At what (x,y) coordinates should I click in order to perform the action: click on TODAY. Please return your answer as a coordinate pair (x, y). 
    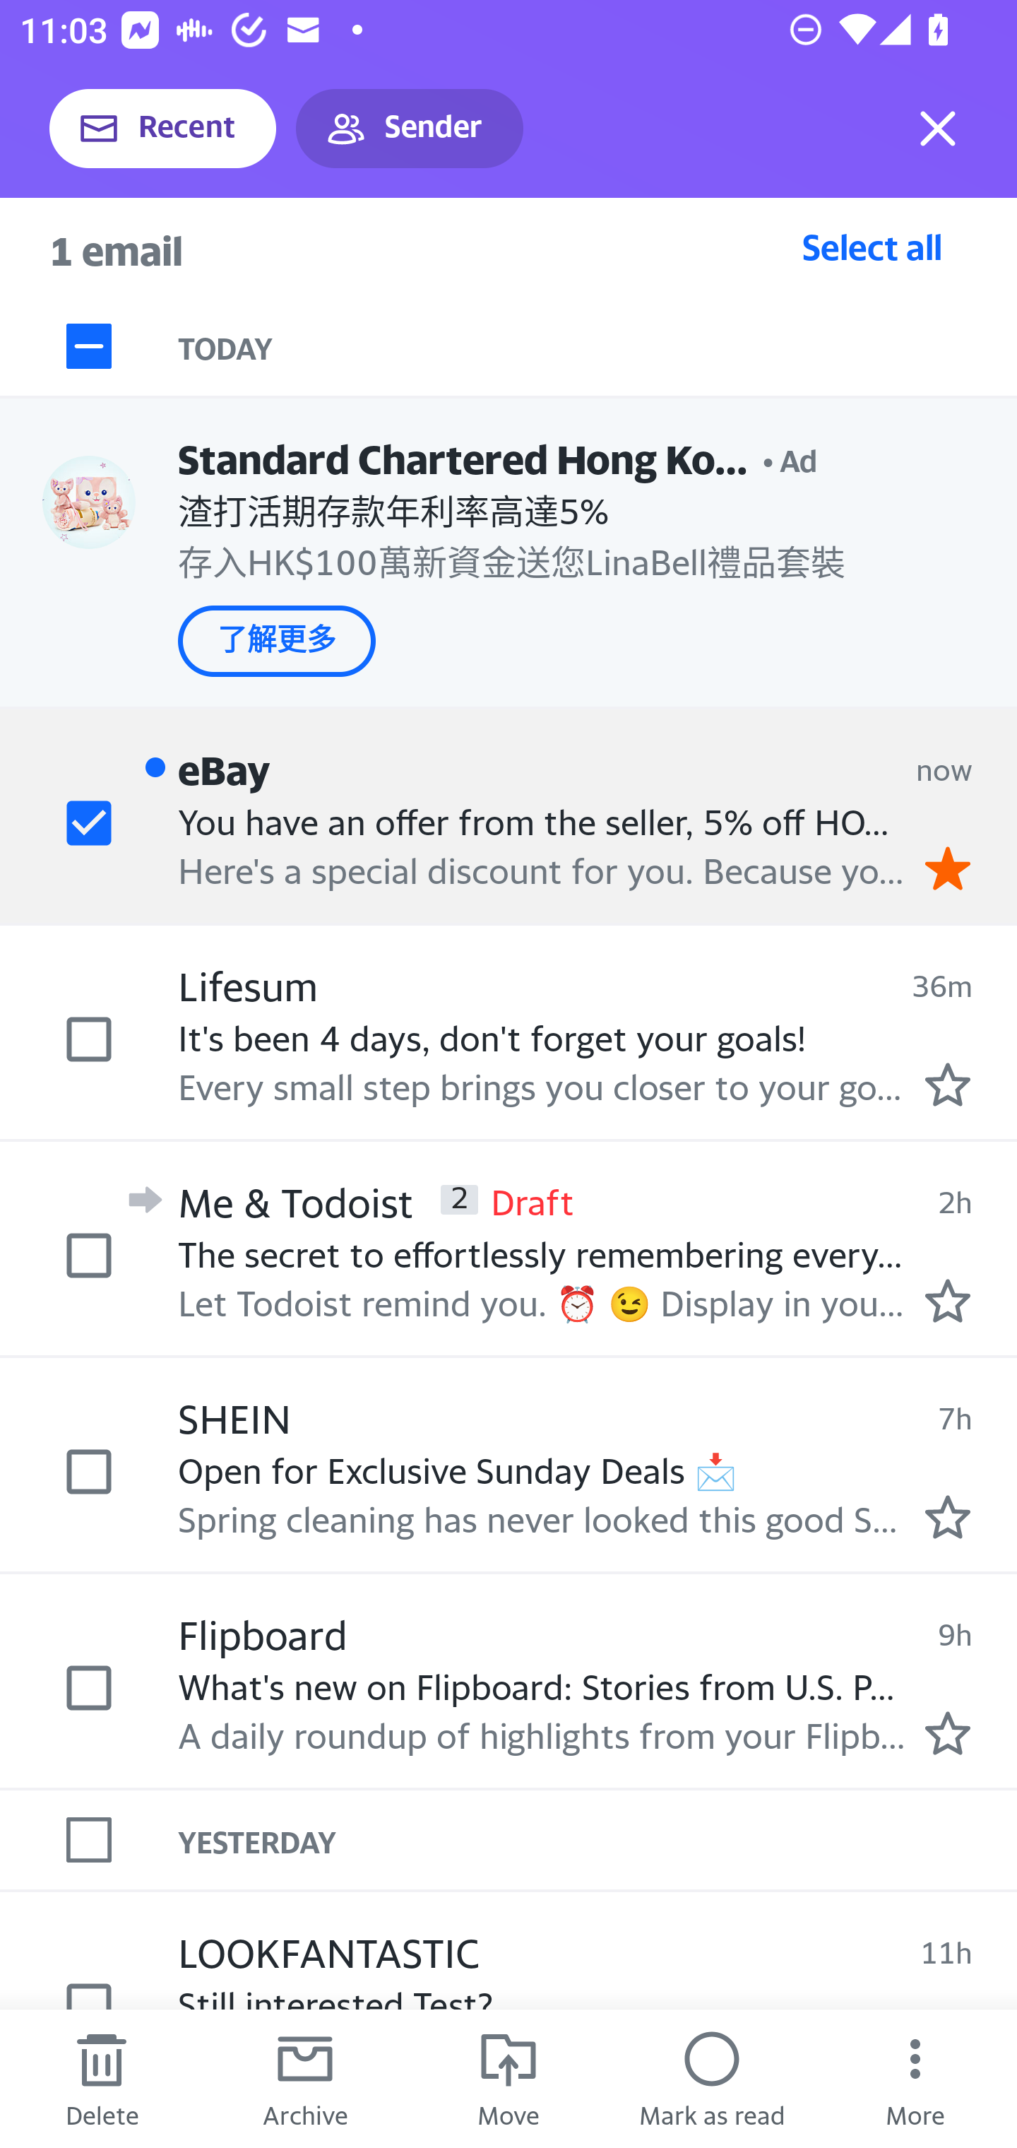
    Looking at the image, I should click on (597, 346).